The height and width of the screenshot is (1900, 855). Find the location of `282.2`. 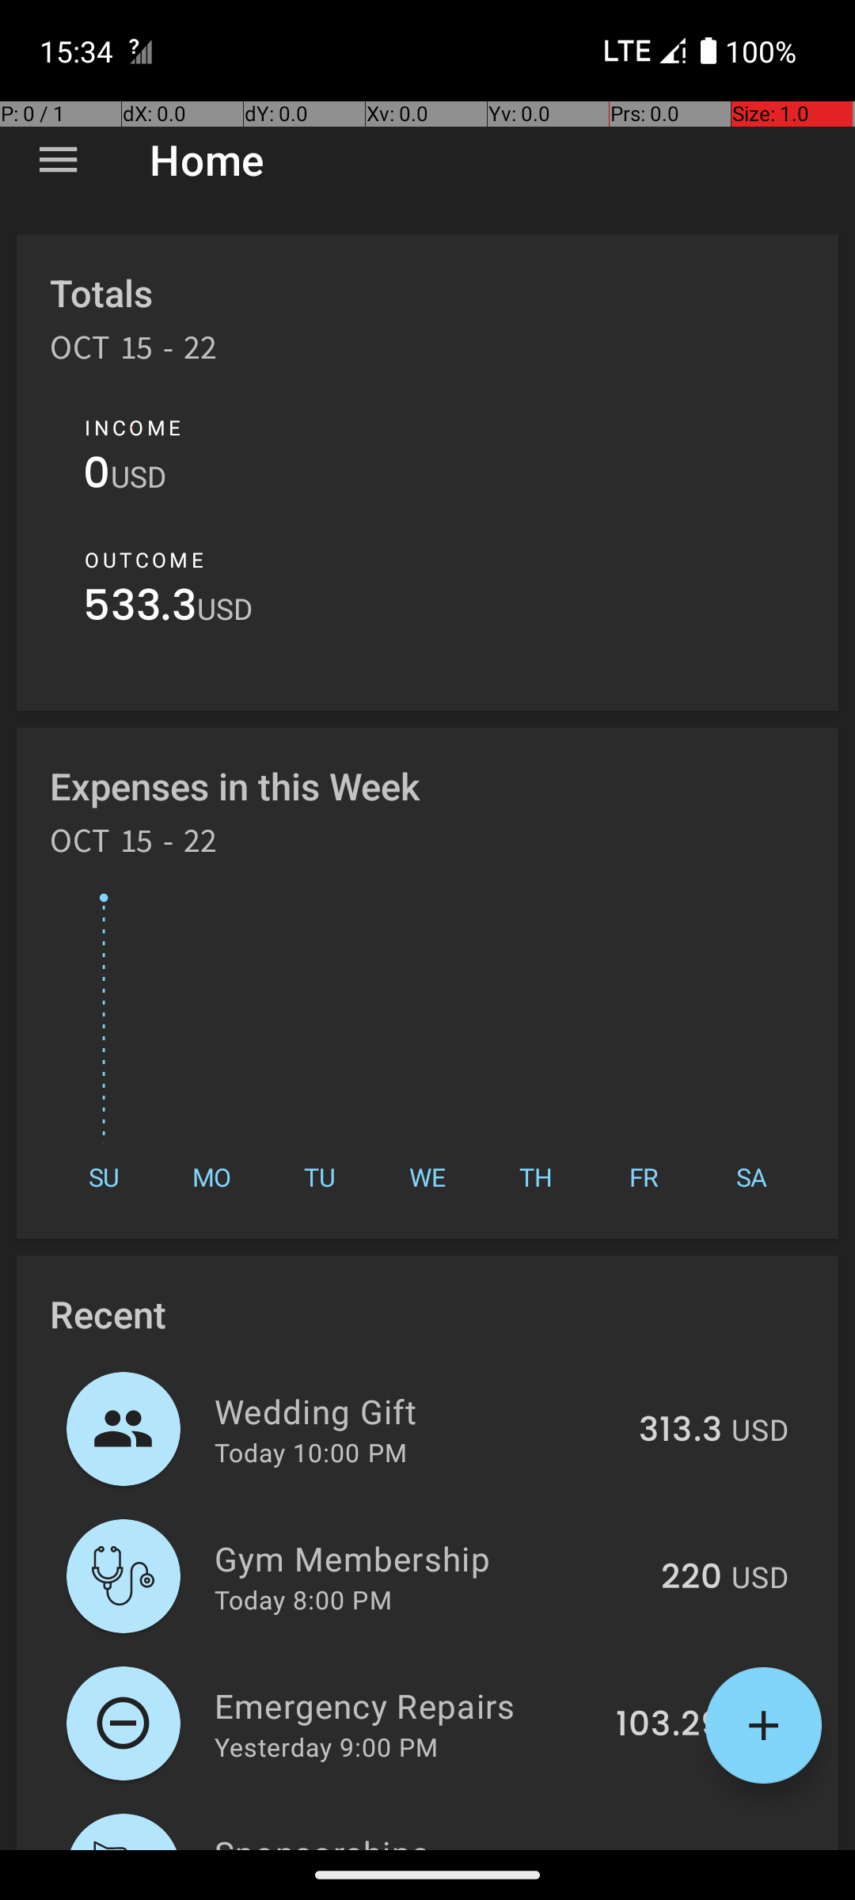

282.2 is located at coordinates (677, 1848).